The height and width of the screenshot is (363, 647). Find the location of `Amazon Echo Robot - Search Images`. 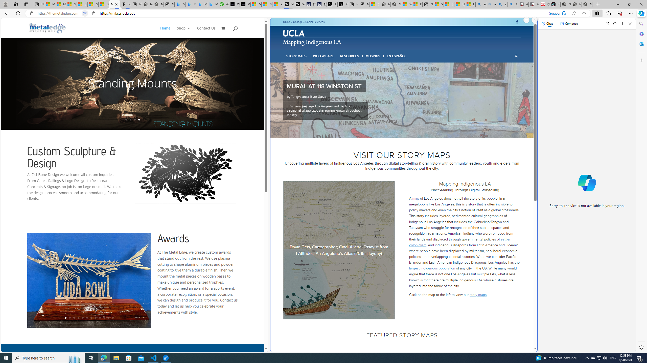

Amazon Echo Robot - Search Images is located at coordinates (513, 4).